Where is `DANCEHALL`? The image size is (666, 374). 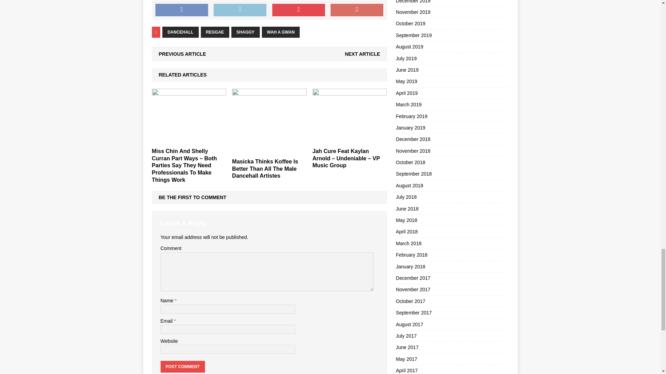
DANCEHALL is located at coordinates (180, 32).